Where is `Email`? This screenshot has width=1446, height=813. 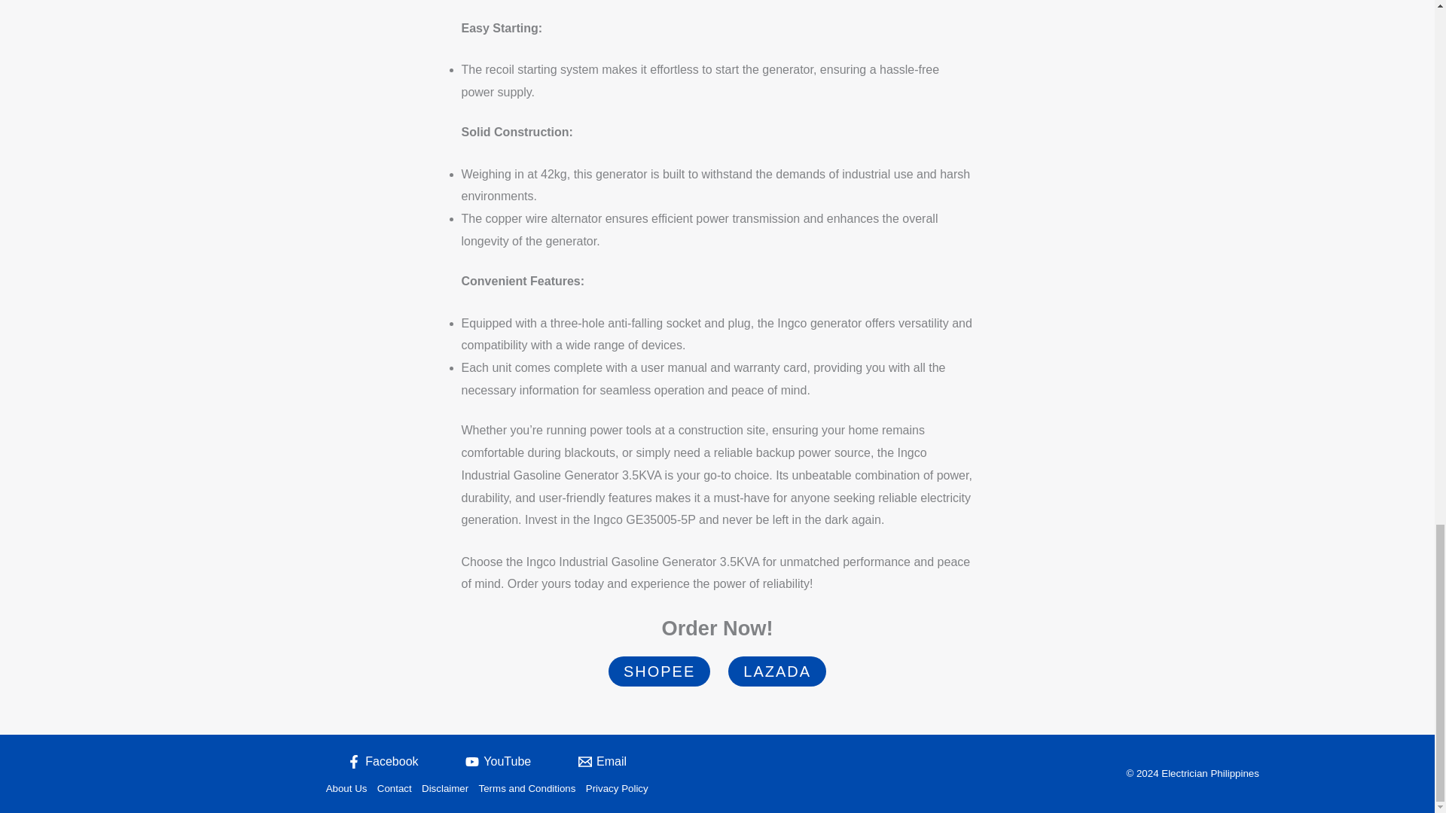 Email is located at coordinates (602, 762).